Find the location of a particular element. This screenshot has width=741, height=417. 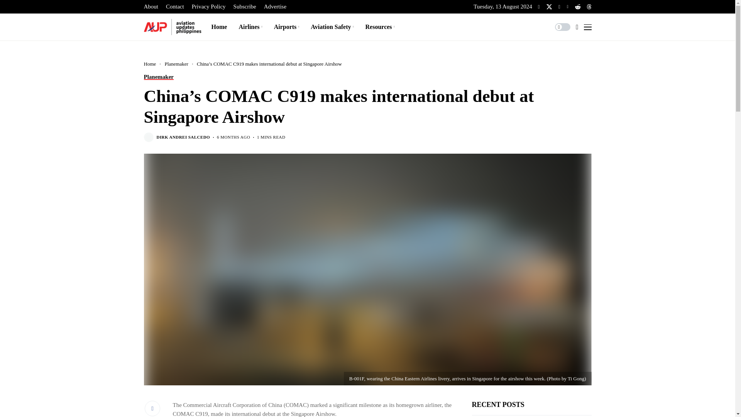

Contact is located at coordinates (175, 7).